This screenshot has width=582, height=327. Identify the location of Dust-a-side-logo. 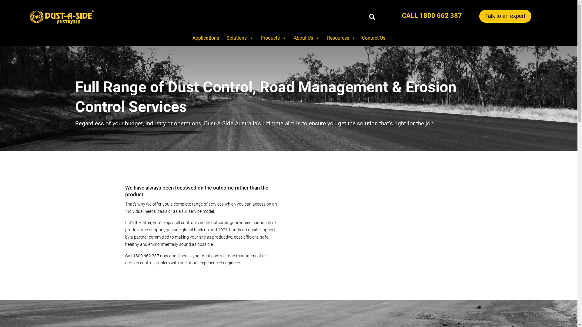
(61, 17).